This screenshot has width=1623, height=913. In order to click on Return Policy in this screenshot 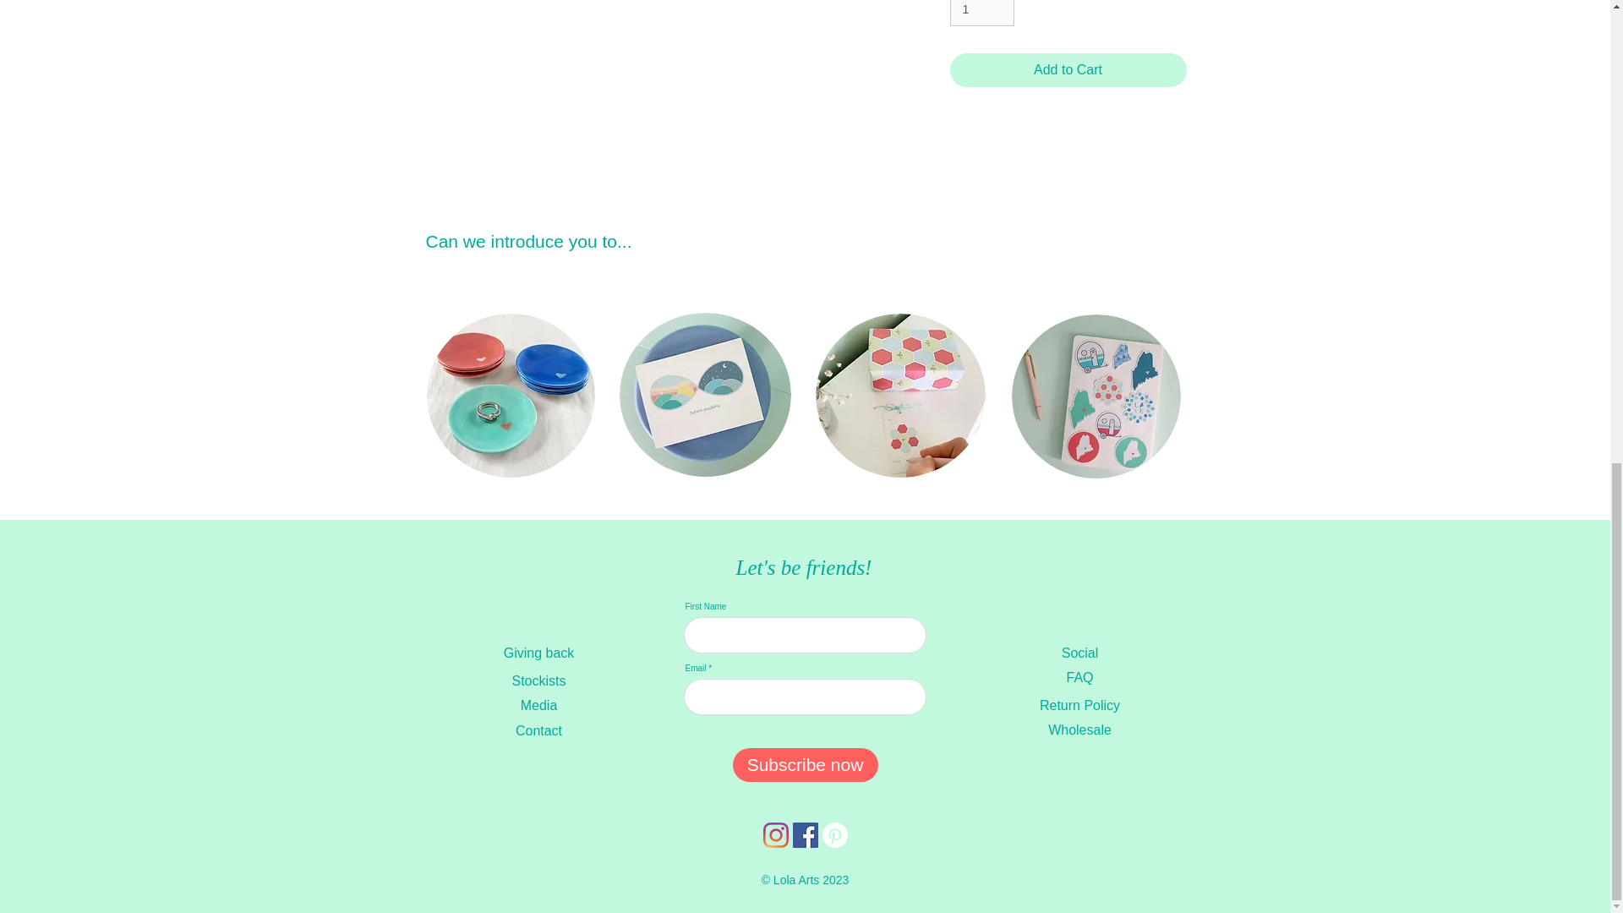, I will do `click(1079, 706)`.